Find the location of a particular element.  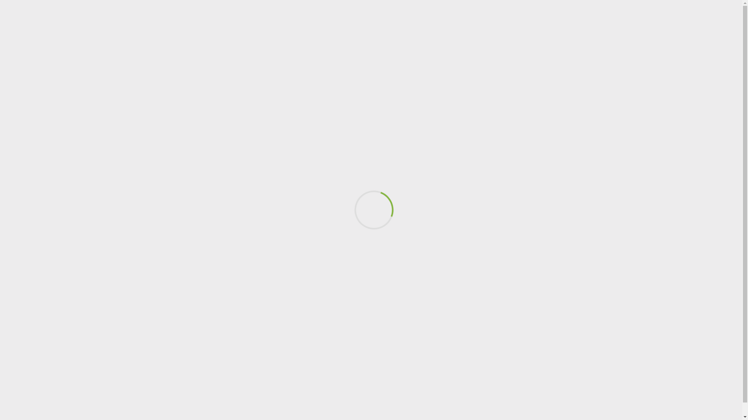

Zweiphasen
ausbildung is located at coordinates (206, 34).